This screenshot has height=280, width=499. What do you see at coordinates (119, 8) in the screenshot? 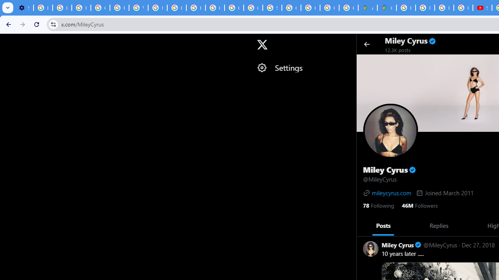
I see `Privacy Help Center - Policies Help` at bounding box center [119, 8].